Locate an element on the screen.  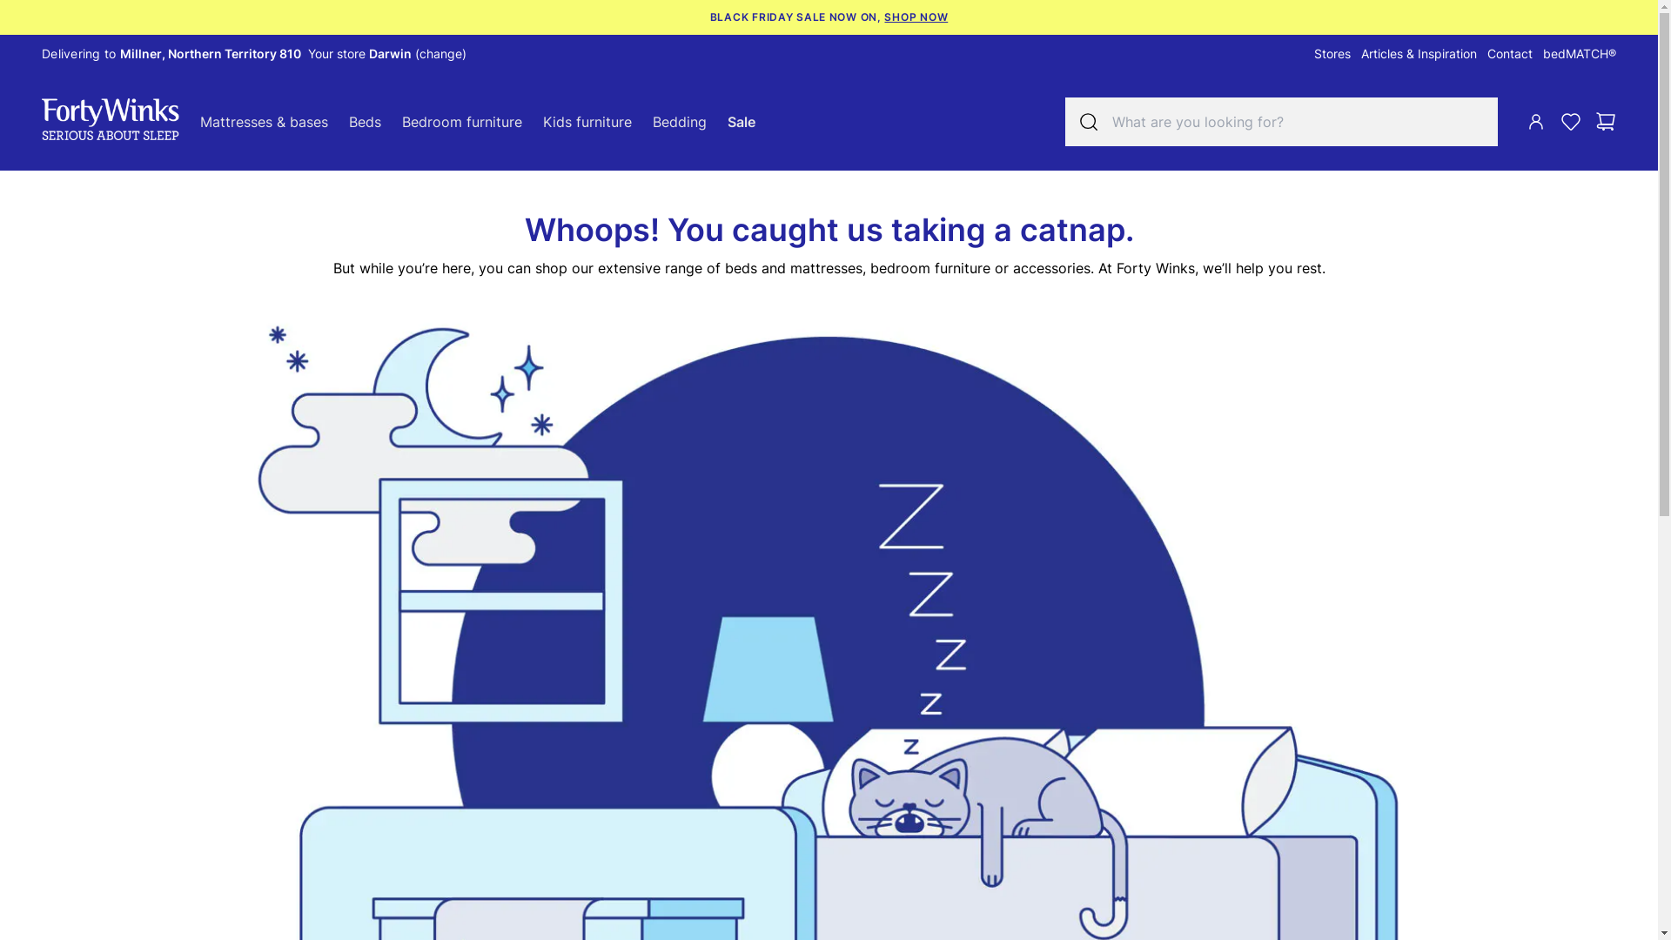
Bedroom furniture is located at coordinates (462, 122).